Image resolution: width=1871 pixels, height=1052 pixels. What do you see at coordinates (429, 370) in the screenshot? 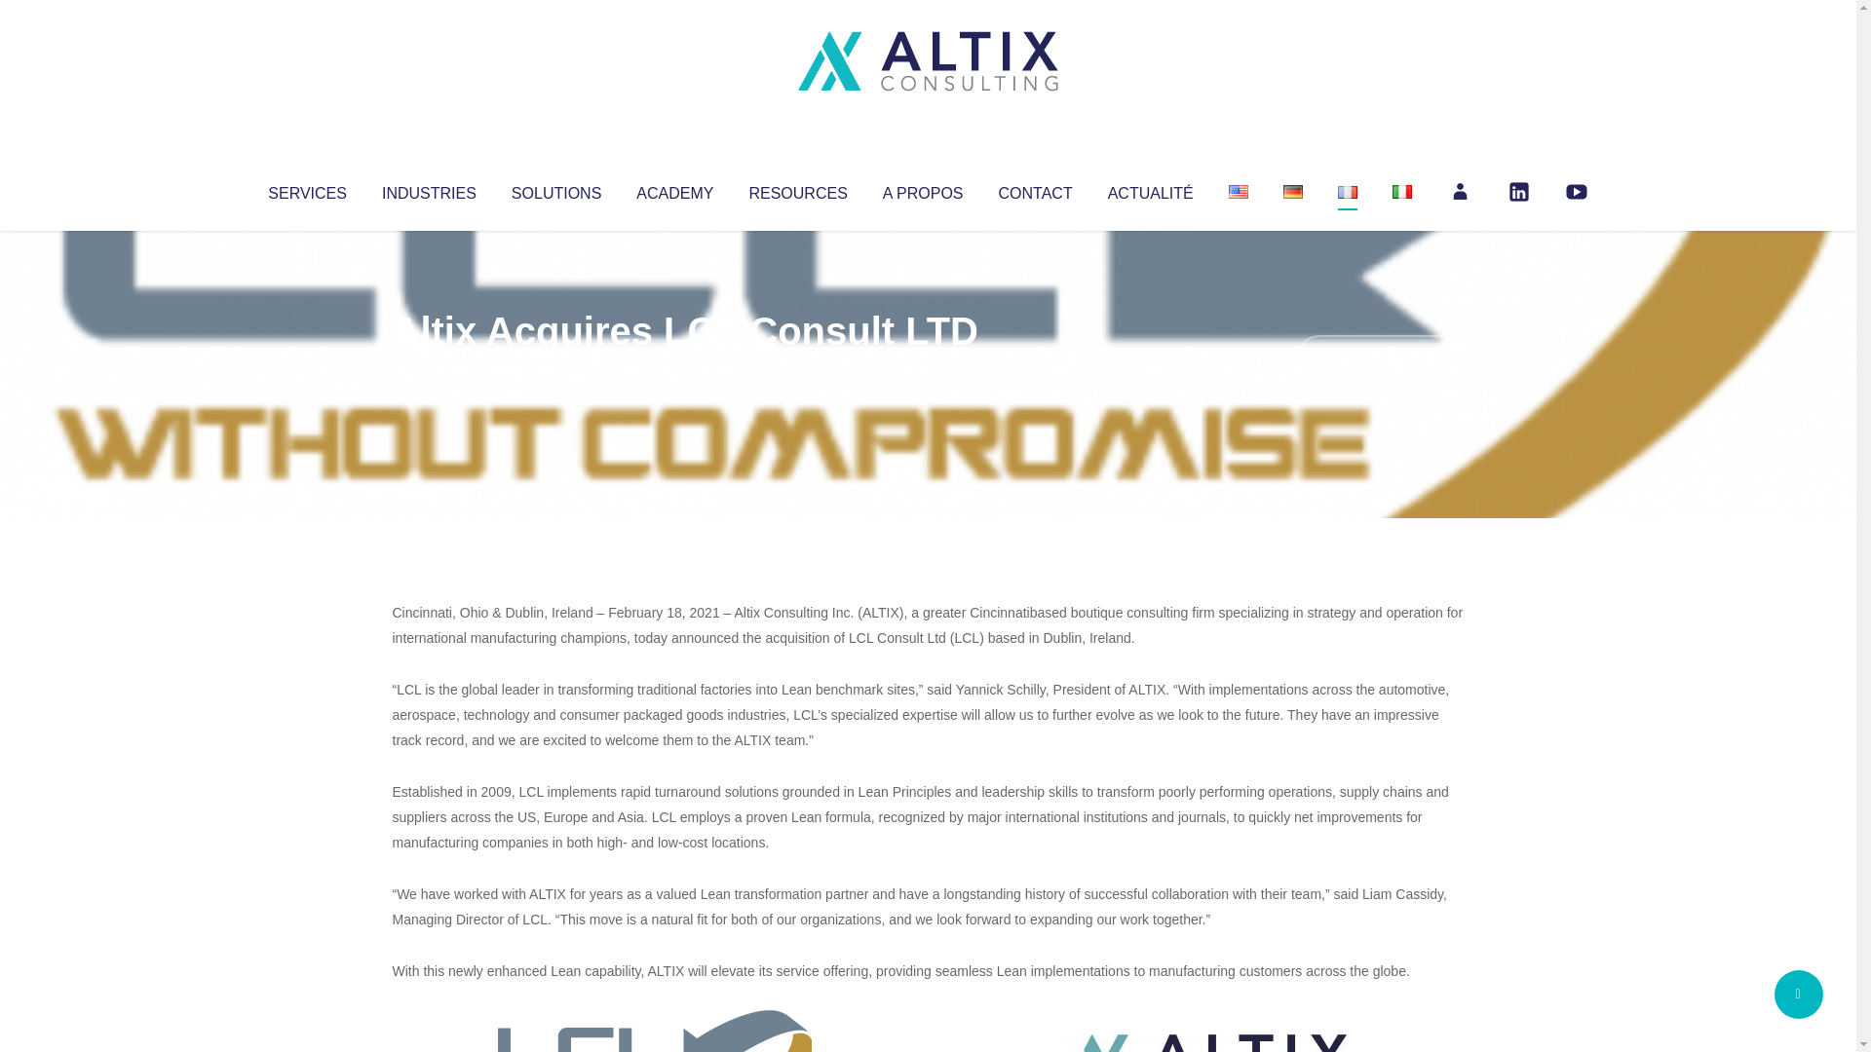
I see `Altix` at bounding box center [429, 370].